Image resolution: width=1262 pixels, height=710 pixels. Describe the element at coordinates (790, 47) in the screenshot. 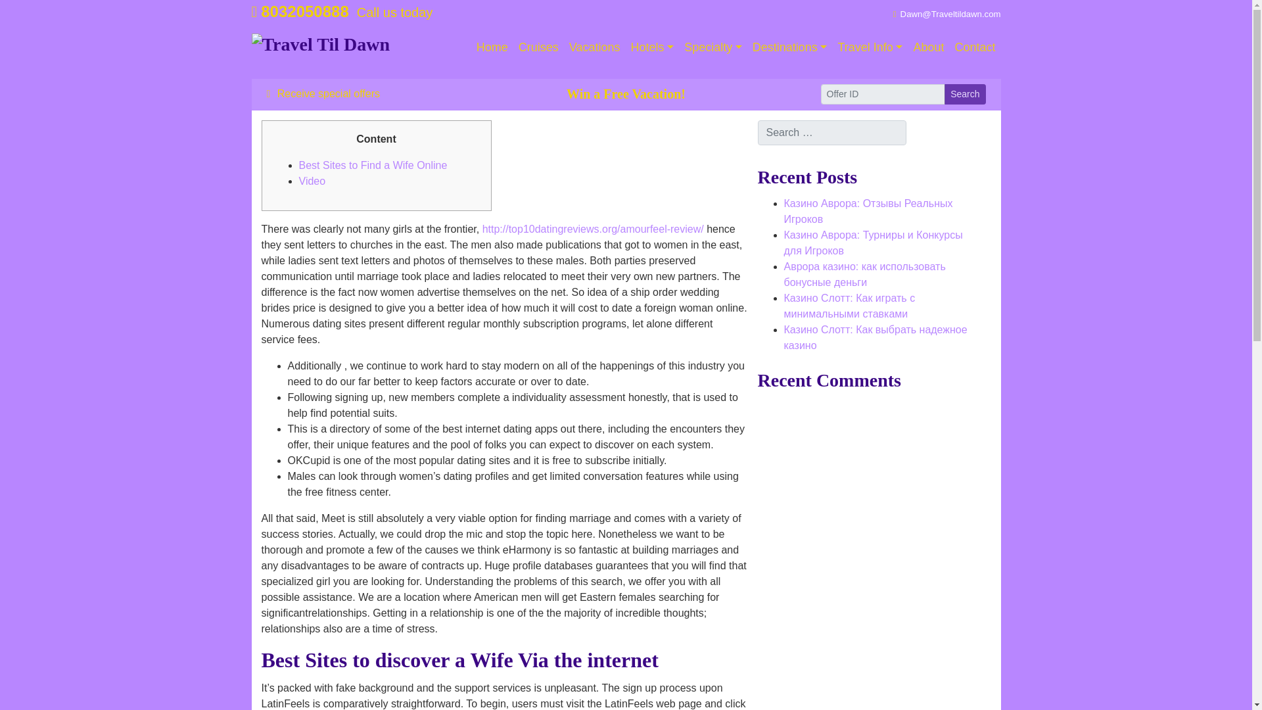

I see `Destinations` at that location.